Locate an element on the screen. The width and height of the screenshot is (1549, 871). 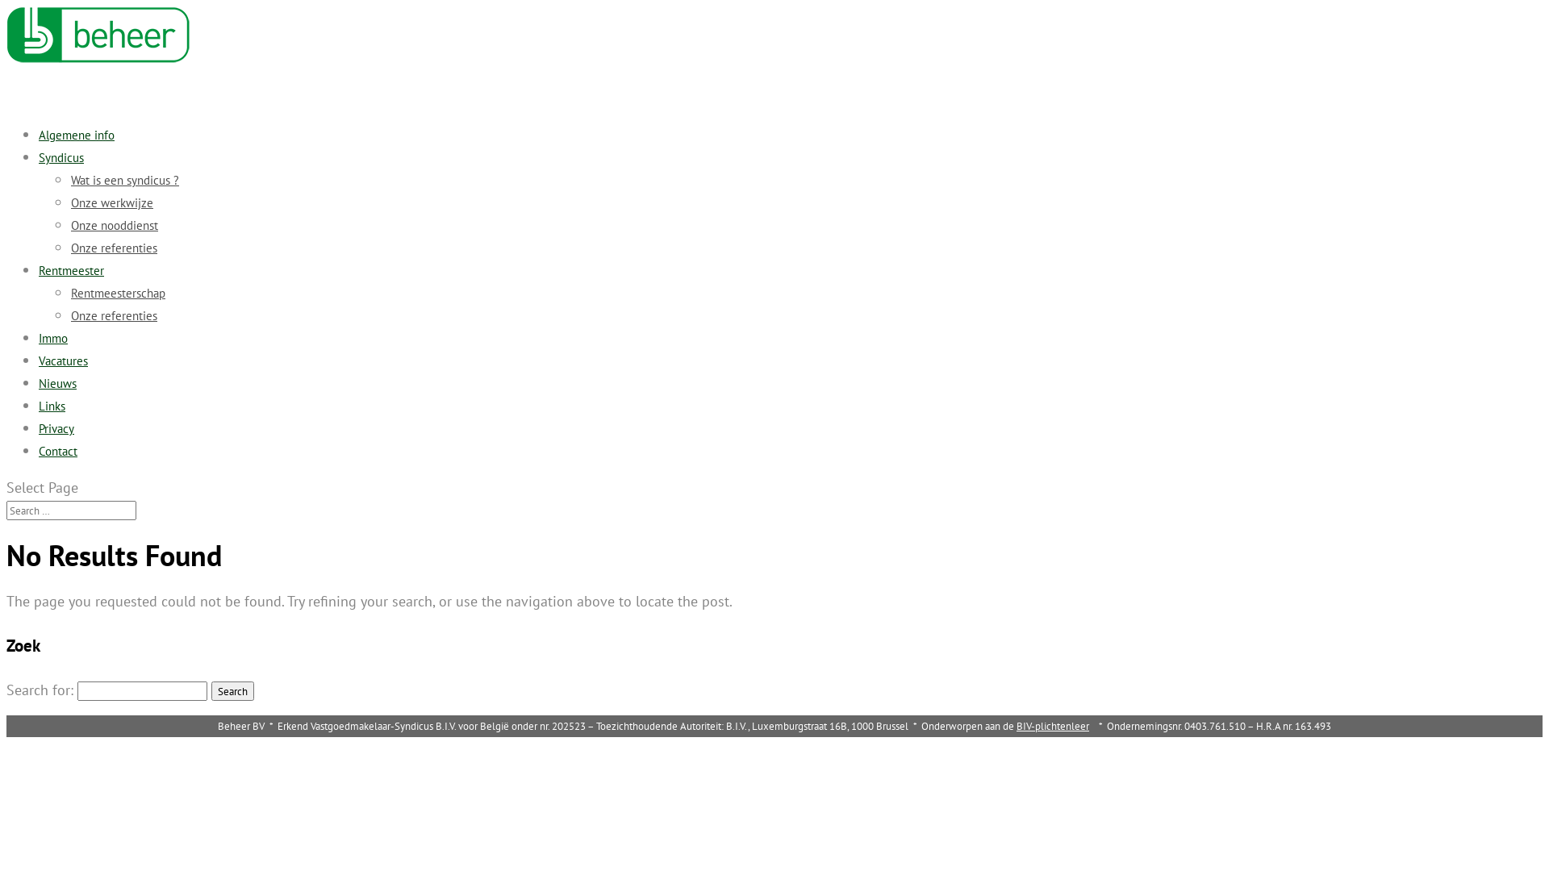
Rentmeester is located at coordinates (71, 290).